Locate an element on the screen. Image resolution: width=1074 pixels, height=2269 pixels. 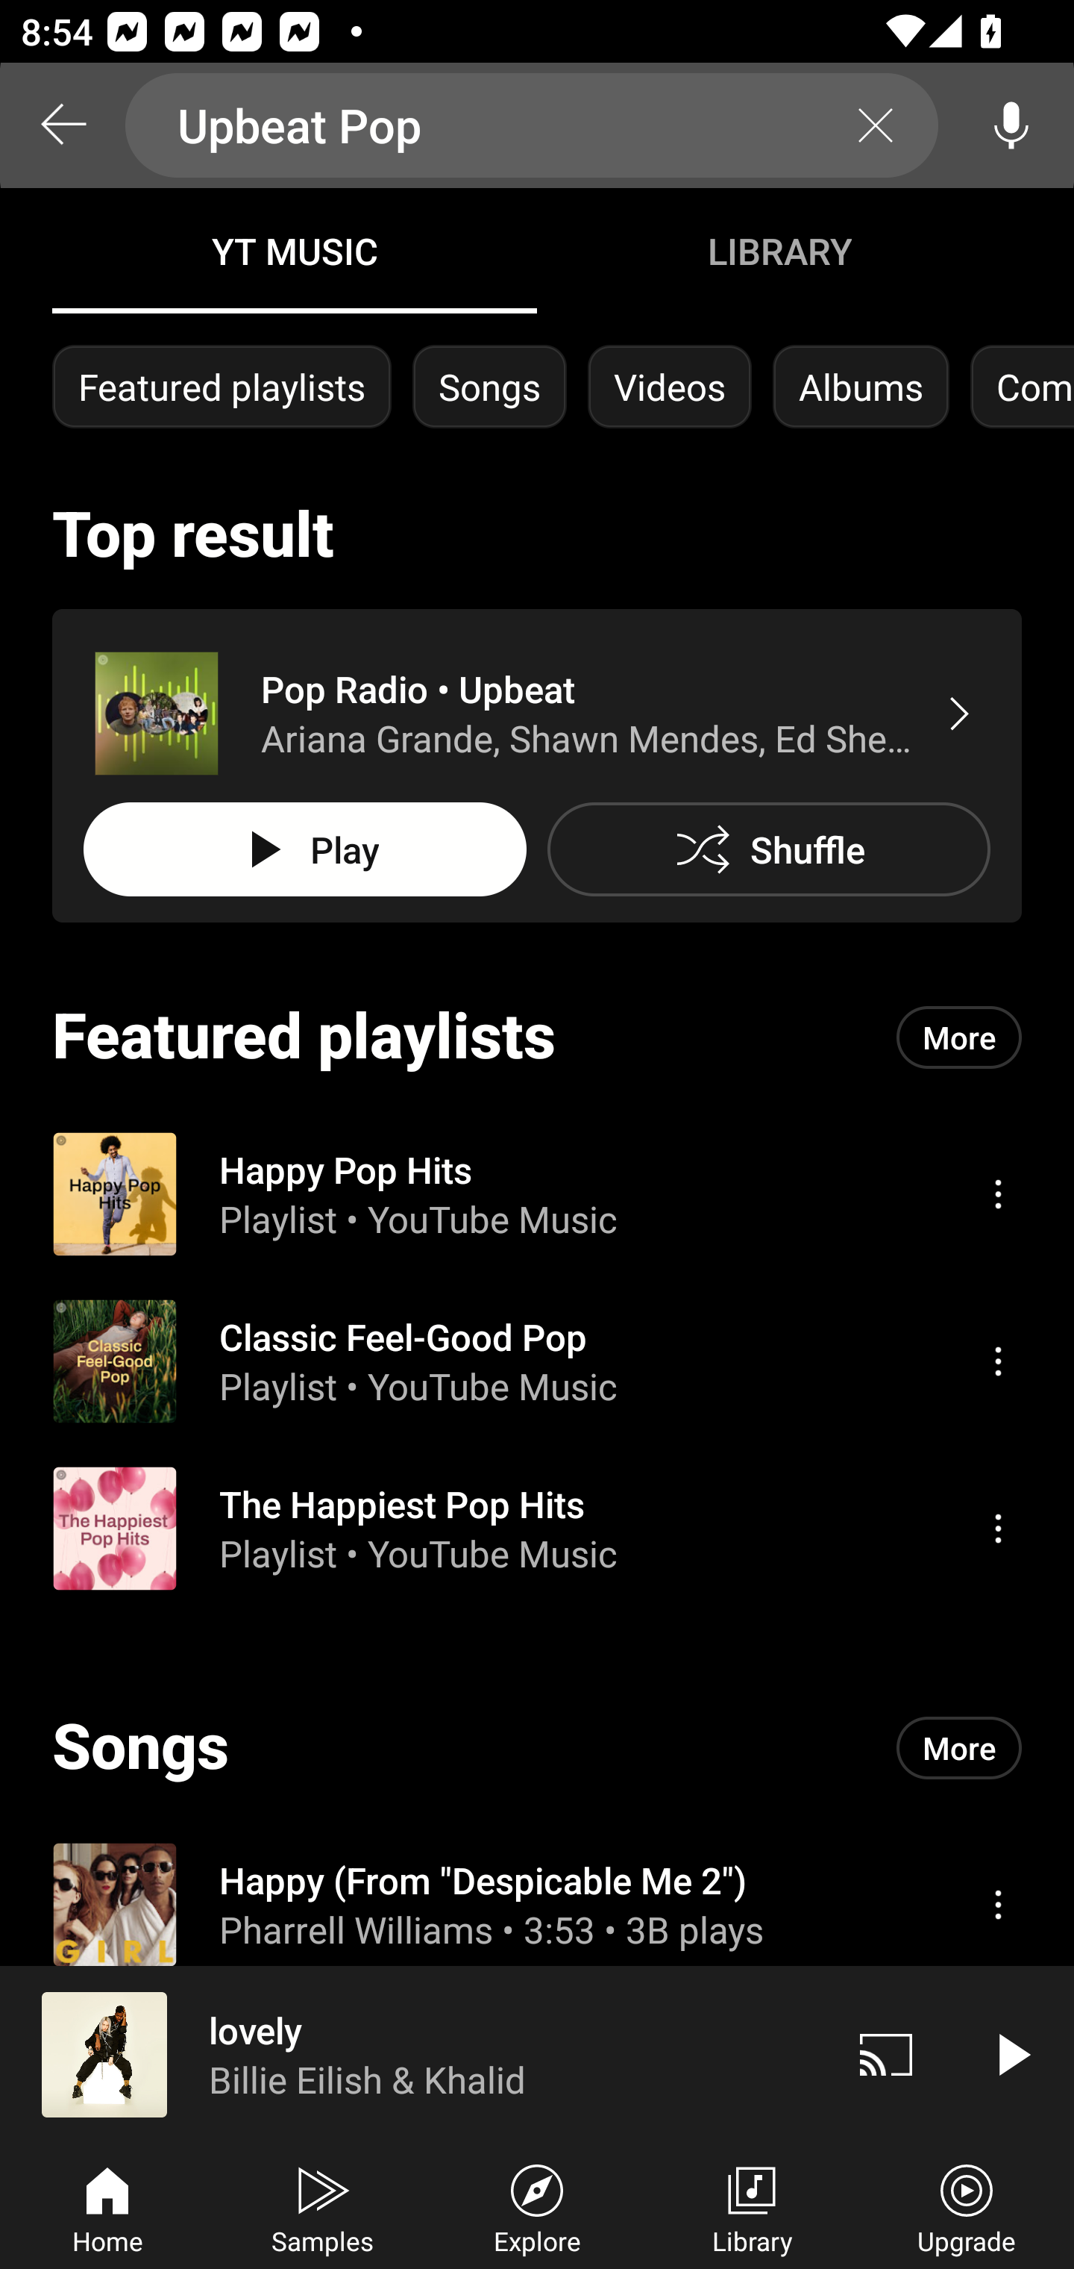
Upgrade is located at coordinates (967, 2206).